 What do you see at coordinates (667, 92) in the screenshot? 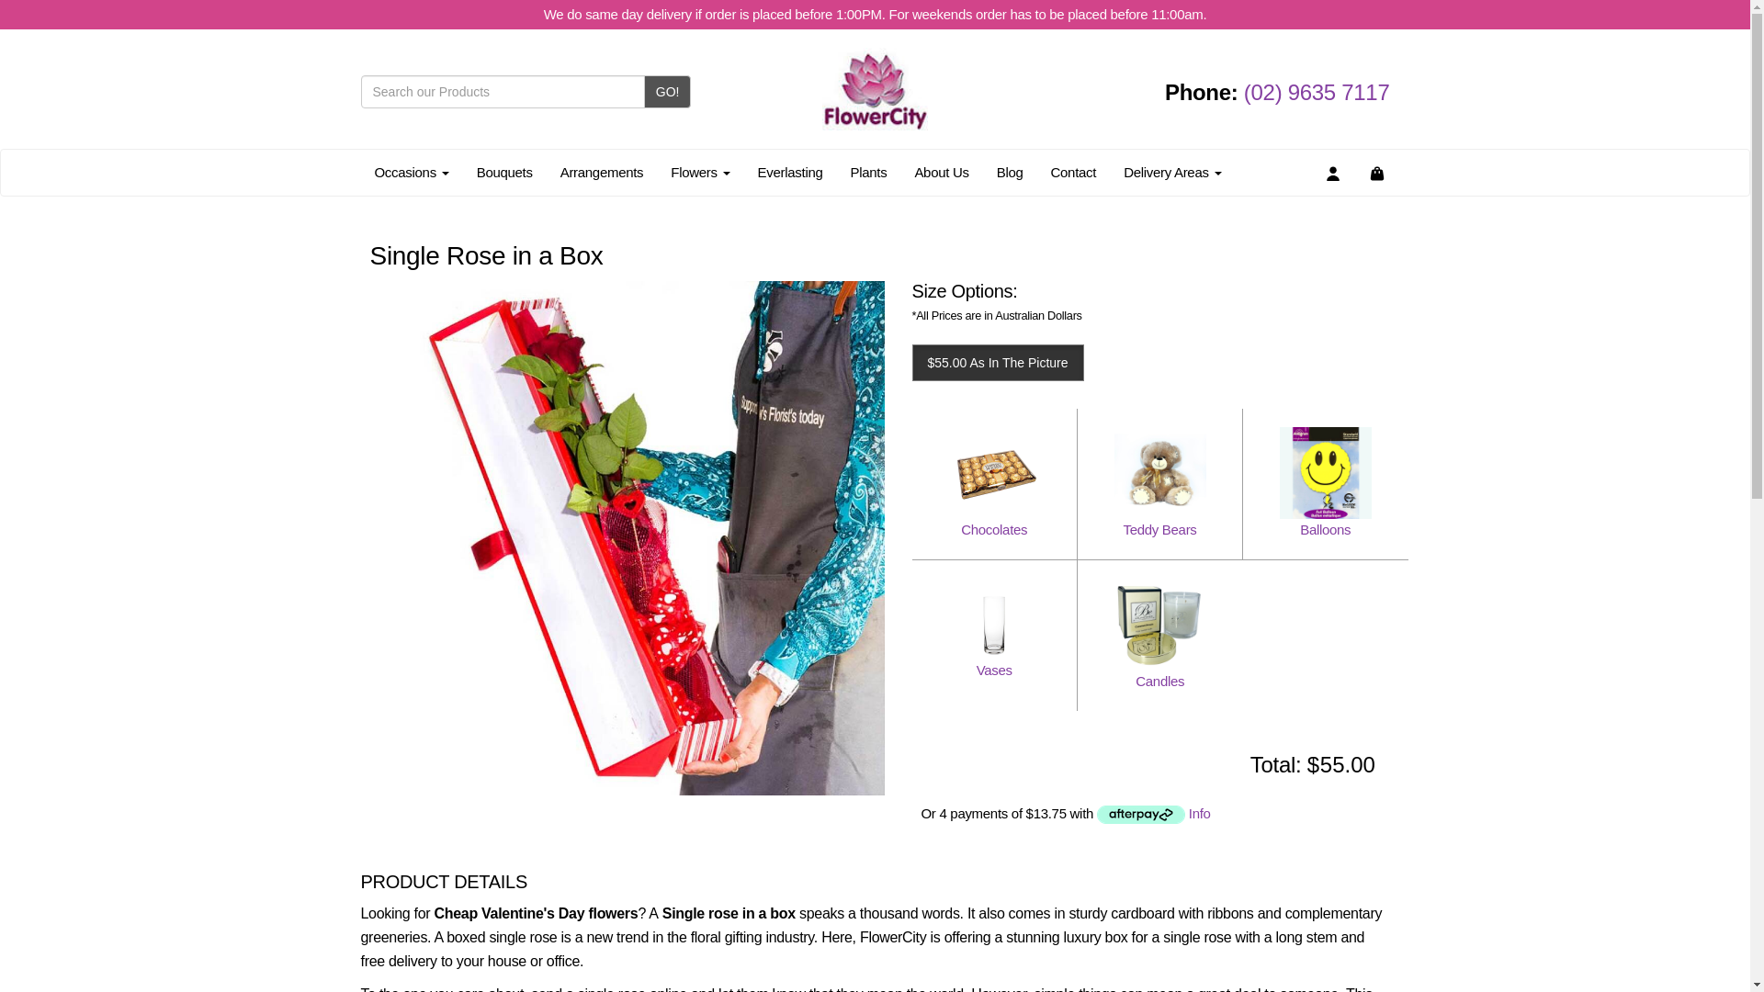
I see `GO!` at bounding box center [667, 92].